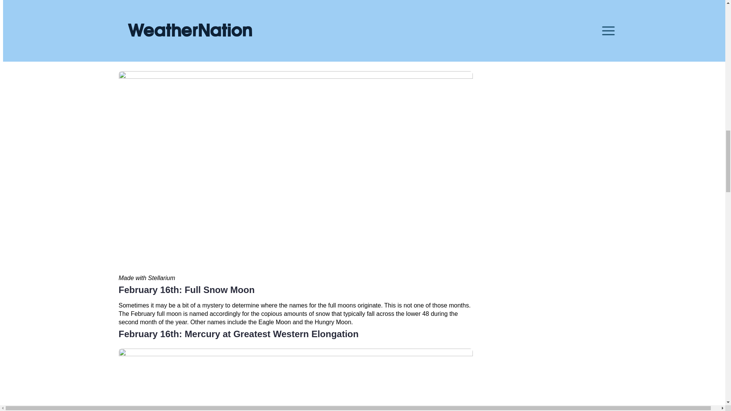 The width and height of the screenshot is (731, 411). Describe the element at coordinates (429, 49) in the screenshot. I see `Stellarium` at that location.